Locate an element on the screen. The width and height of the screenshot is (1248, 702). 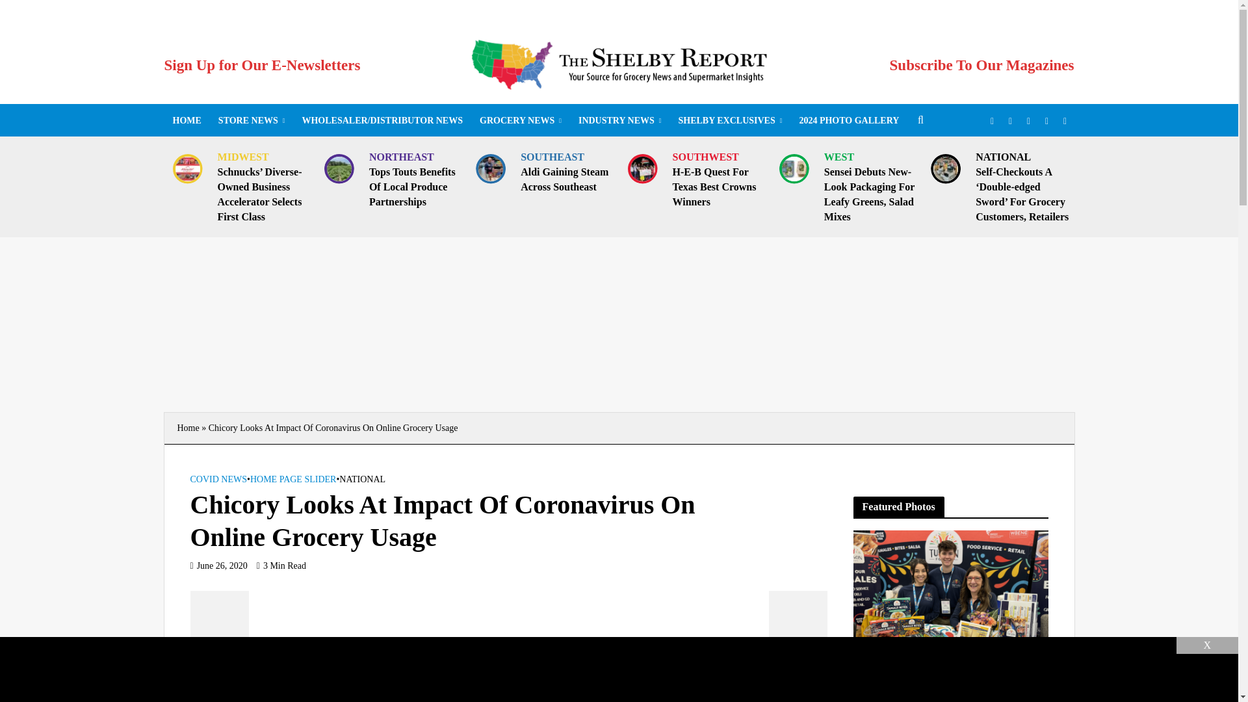
SHELBY EXCLUSIVES is located at coordinates (729, 120).